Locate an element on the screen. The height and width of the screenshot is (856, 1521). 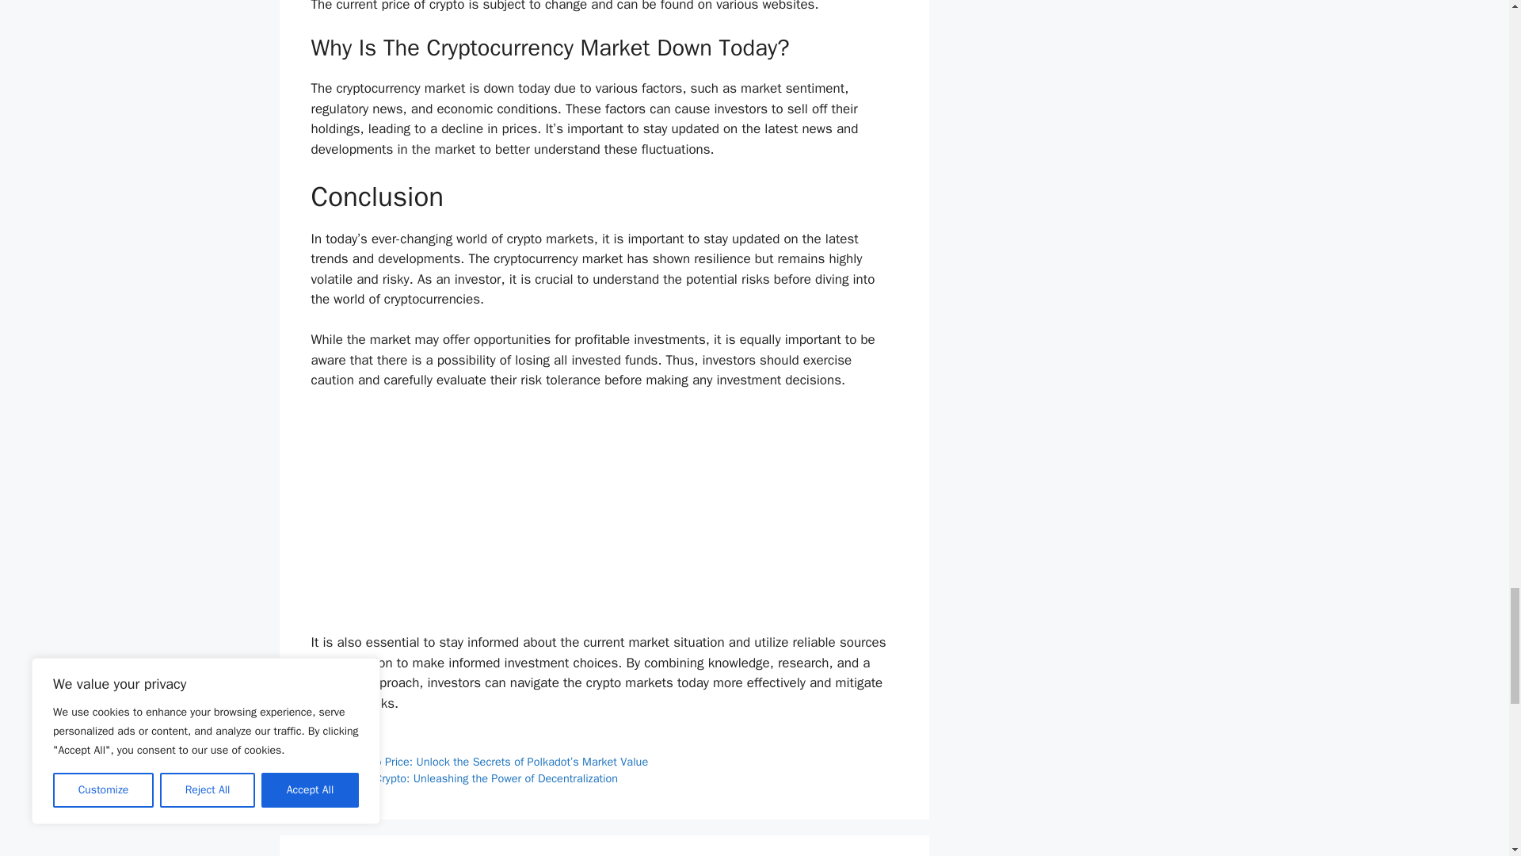
Web 3.0 Crypto: Unleashing the Power of Decentralization is located at coordinates (474, 778).